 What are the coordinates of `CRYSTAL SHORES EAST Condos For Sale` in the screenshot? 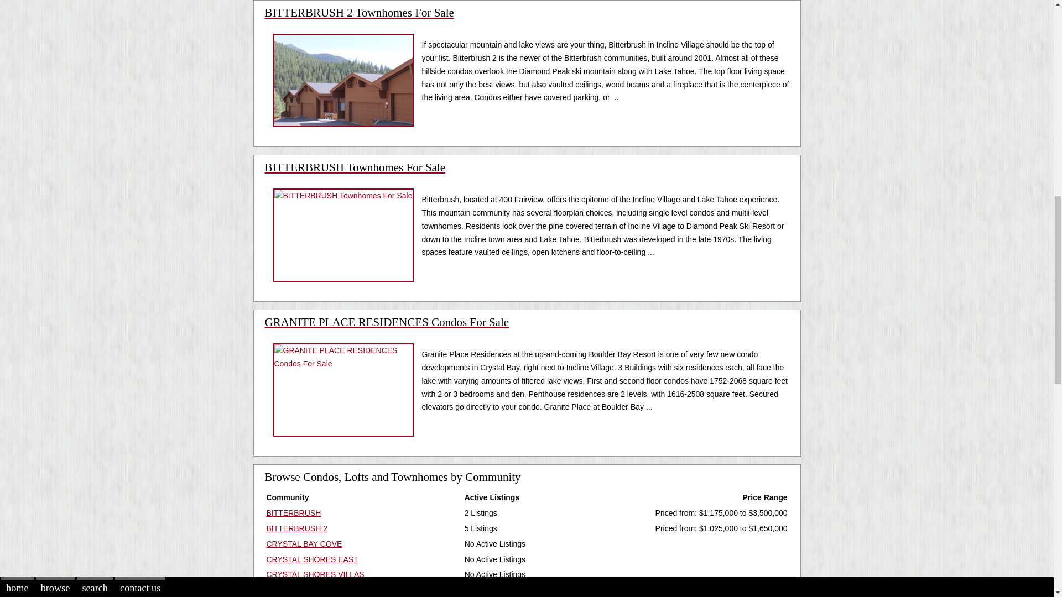 It's located at (312, 559).